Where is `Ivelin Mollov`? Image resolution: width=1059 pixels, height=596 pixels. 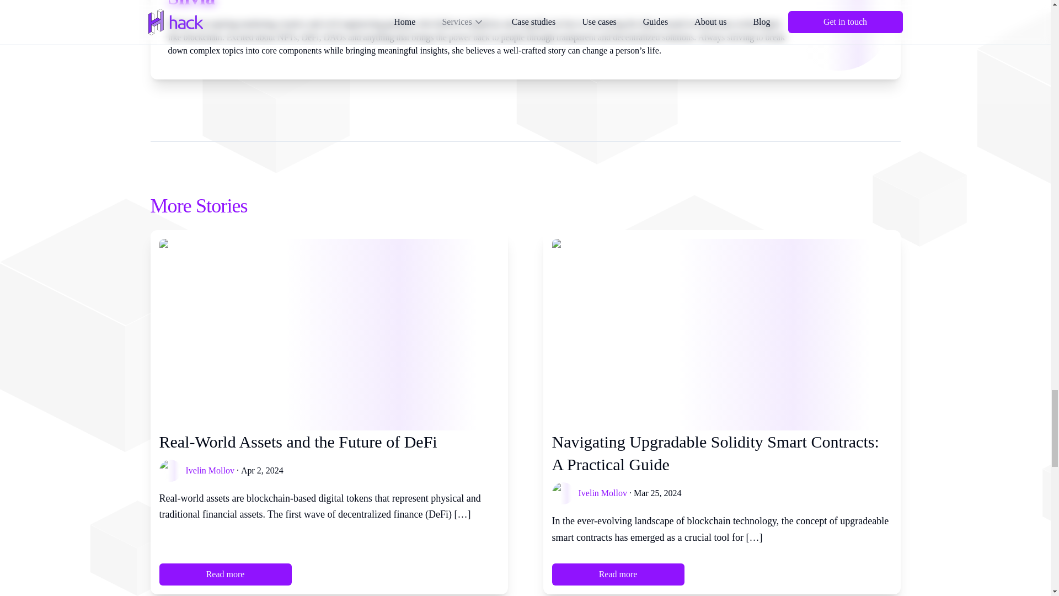 Ivelin Mollov is located at coordinates (210, 470).